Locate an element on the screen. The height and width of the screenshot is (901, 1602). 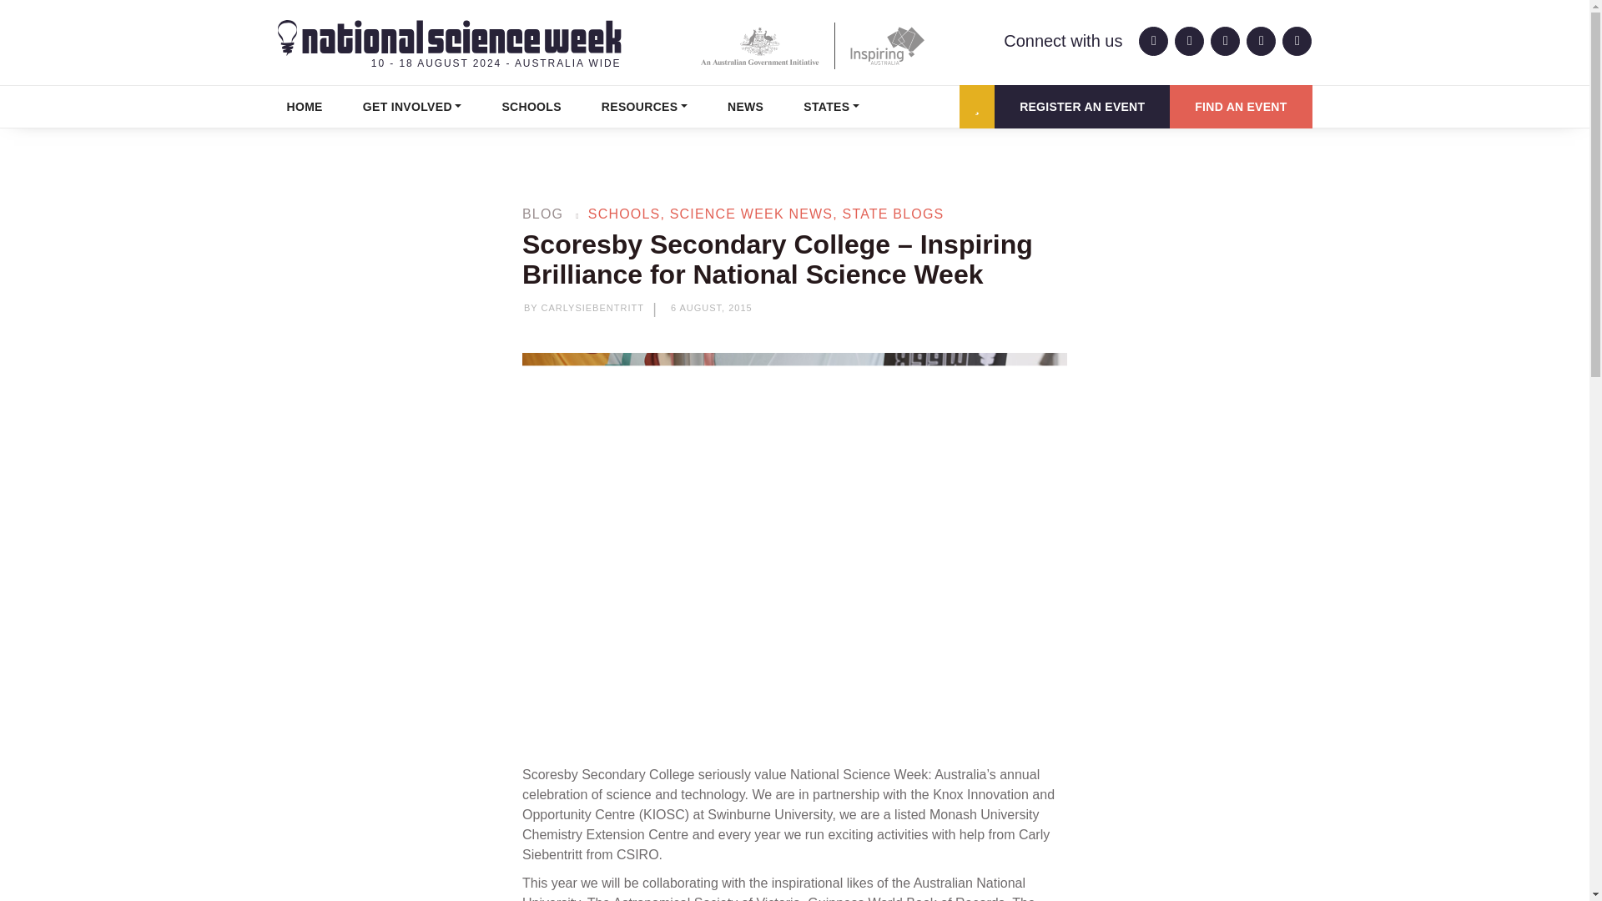
Schools is located at coordinates (531, 107).